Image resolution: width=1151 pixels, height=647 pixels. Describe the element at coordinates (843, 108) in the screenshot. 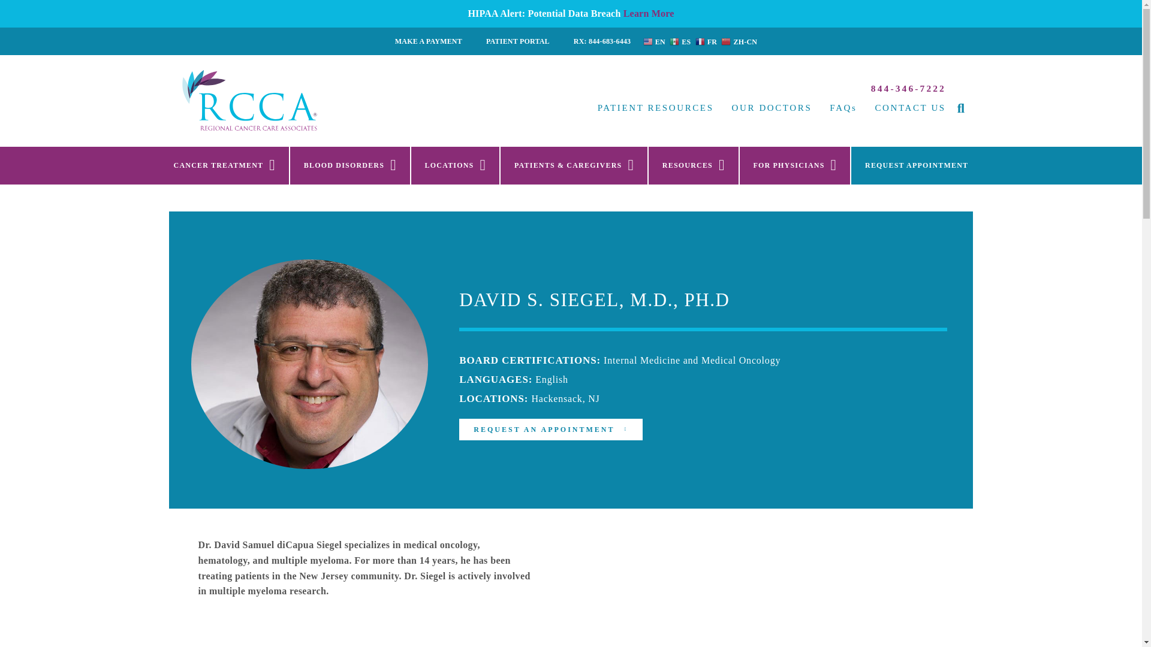

I see `FAQs` at that location.